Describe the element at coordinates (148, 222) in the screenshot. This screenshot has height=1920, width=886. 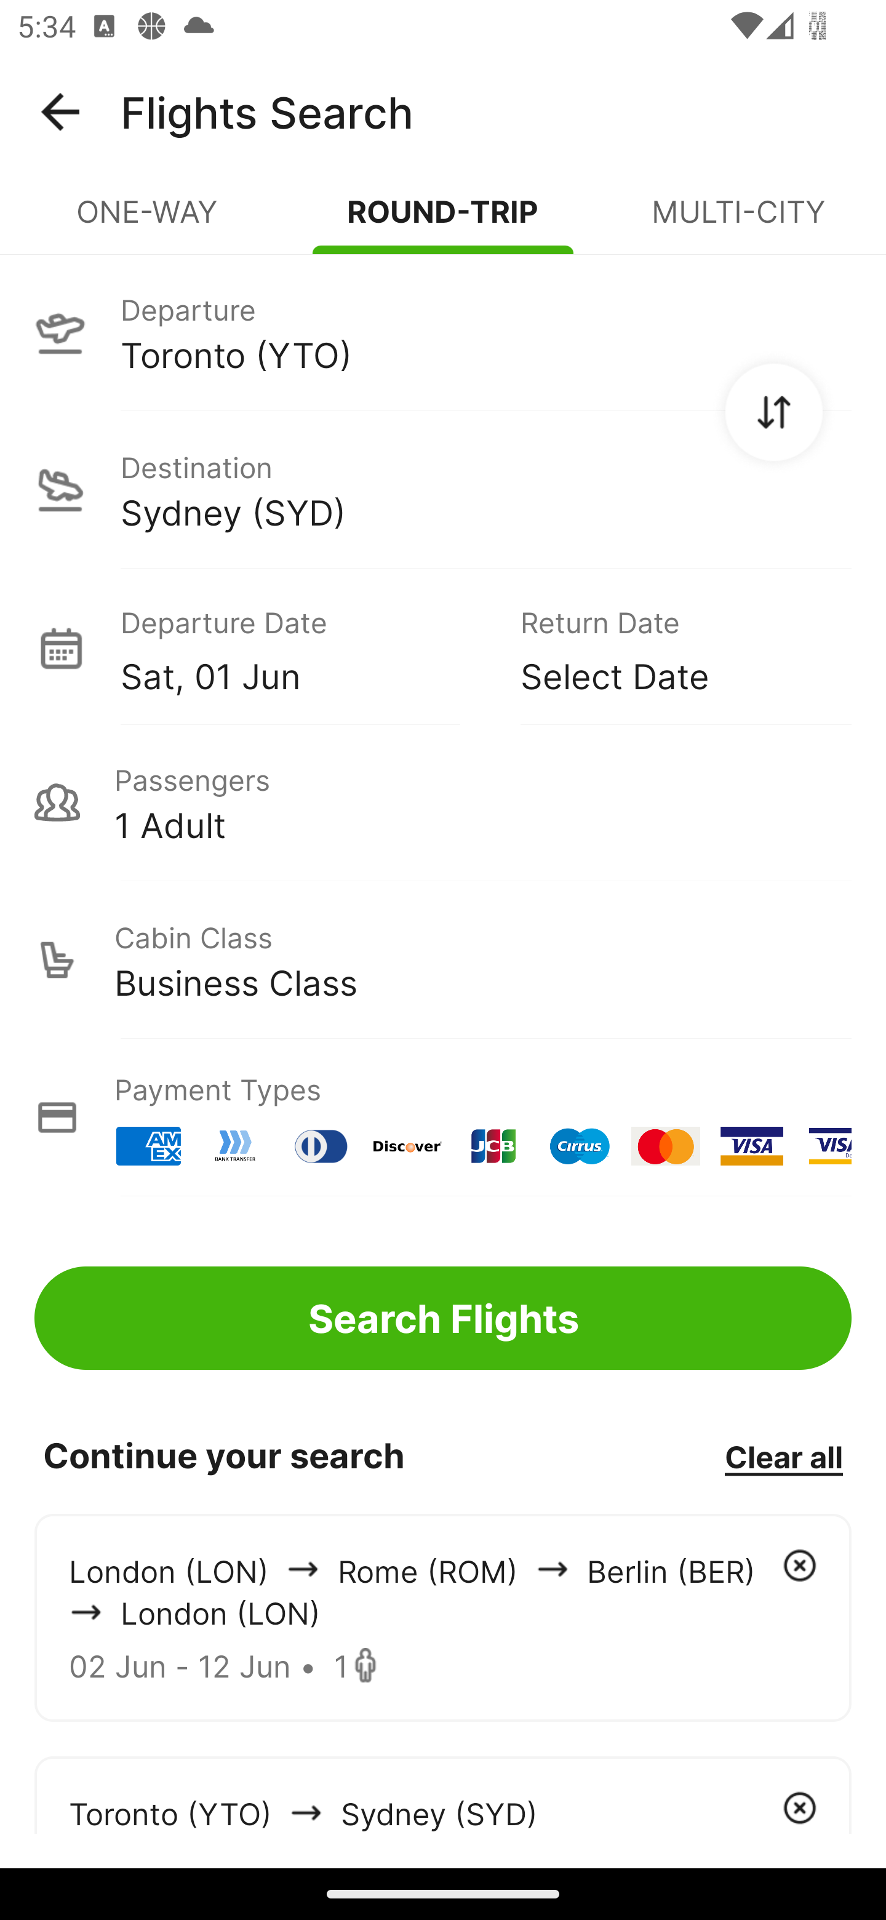
I see `ONE-WAY` at that location.